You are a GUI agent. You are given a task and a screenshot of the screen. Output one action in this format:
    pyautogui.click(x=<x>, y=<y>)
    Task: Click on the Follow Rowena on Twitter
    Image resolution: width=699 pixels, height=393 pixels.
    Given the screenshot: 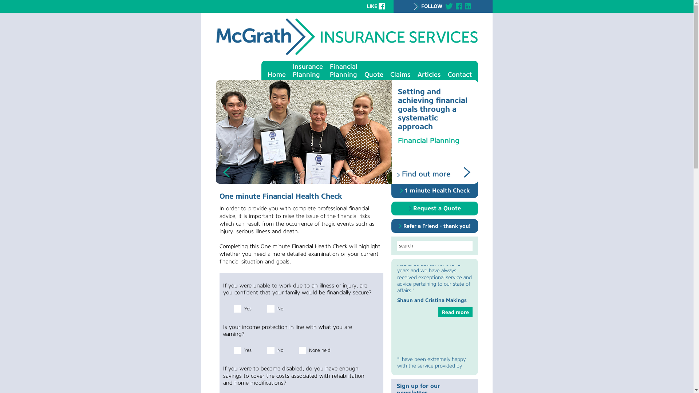 What is the action you would take?
    pyautogui.click(x=449, y=6)
    